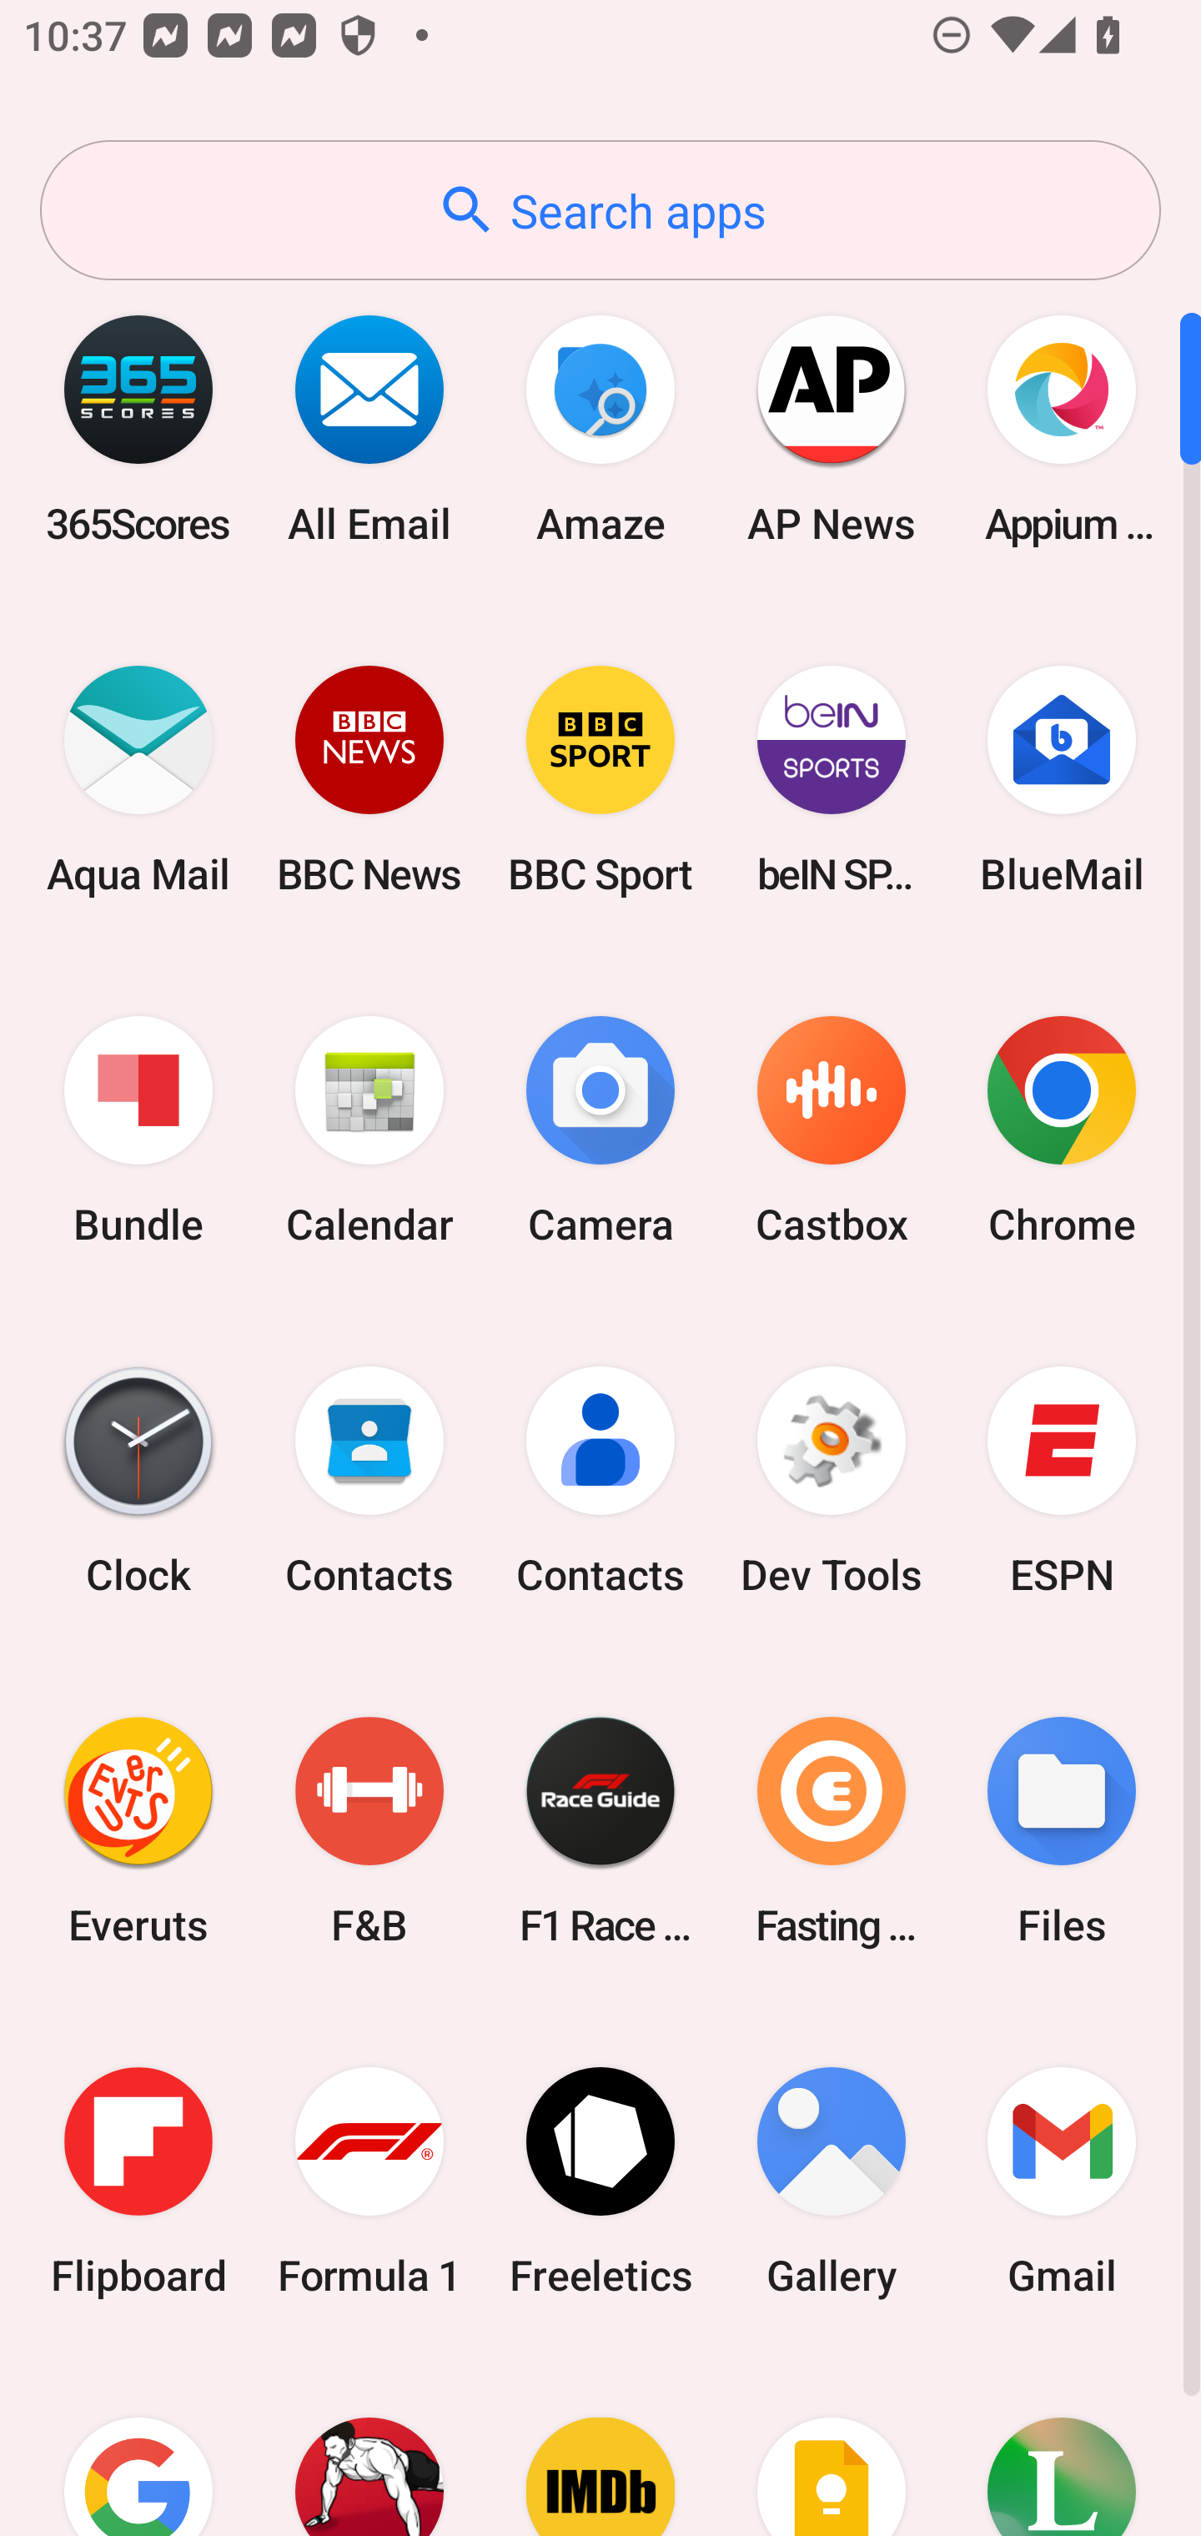  I want to click on ESPN, so click(1062, 1481).